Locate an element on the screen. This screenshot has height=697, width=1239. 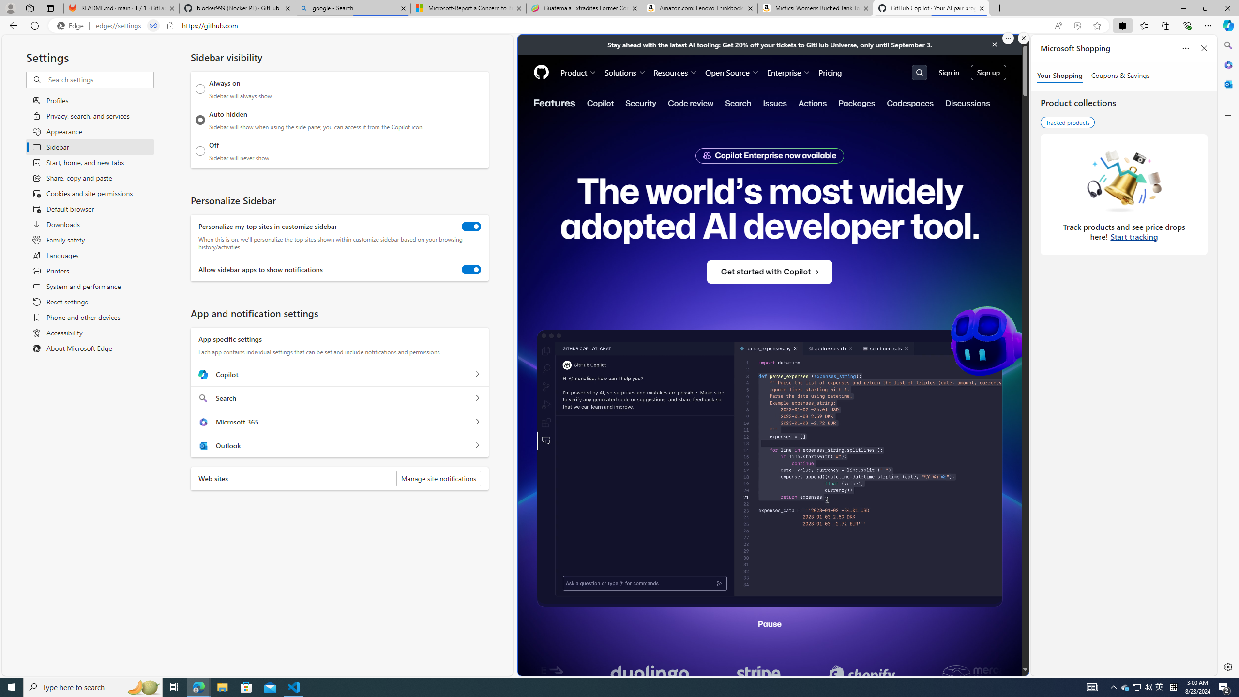
Enhance video is located at coordinates (1077, 26).